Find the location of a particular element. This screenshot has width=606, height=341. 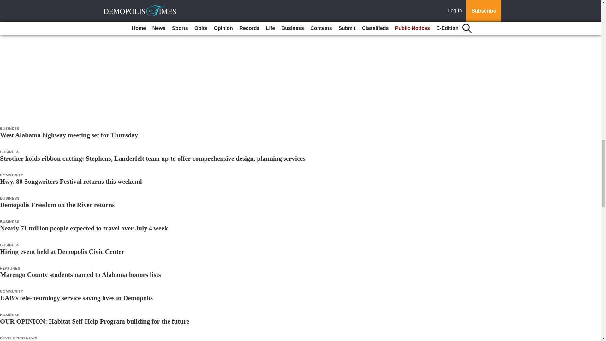

Nearly 71 million people expected to travel over July 4 week is located at coordinates (84, 228).